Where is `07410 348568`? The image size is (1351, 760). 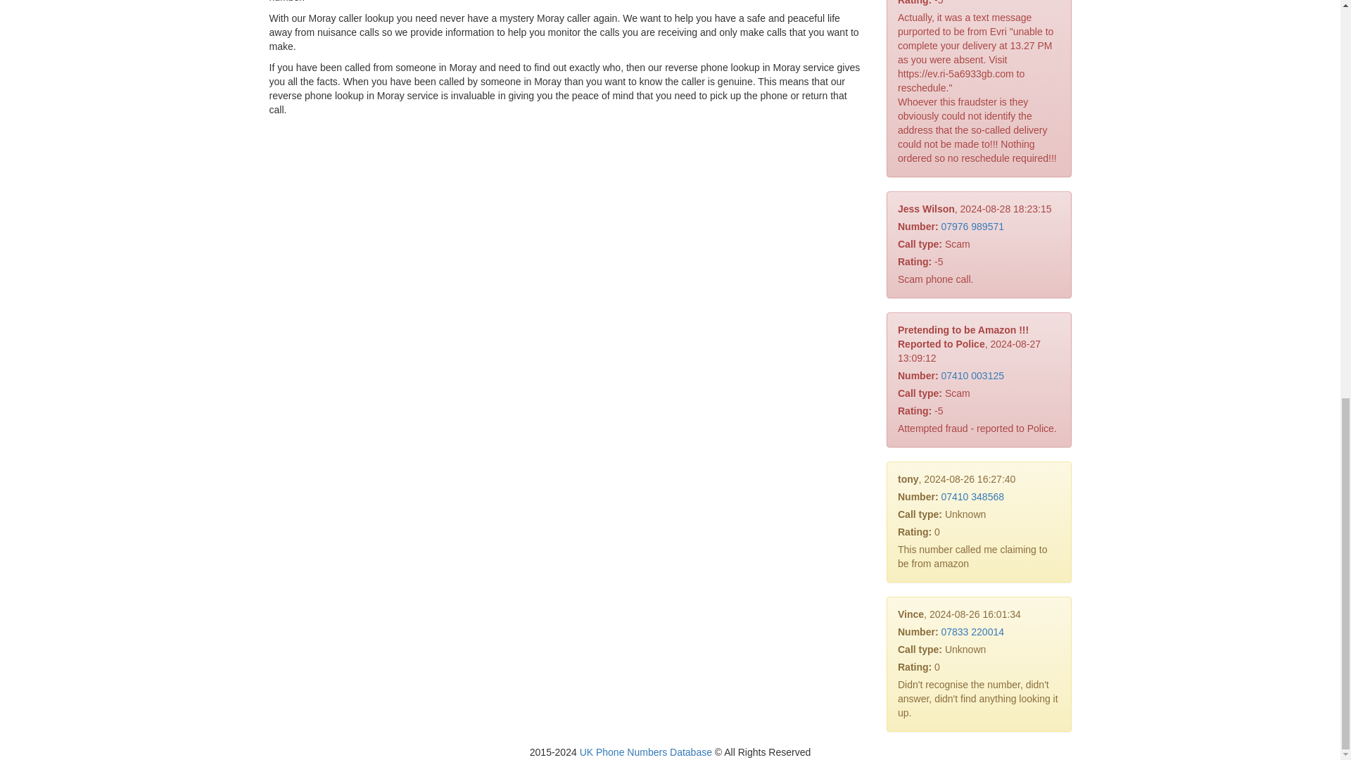 07410 348568 is located at coordinates (972, 496).